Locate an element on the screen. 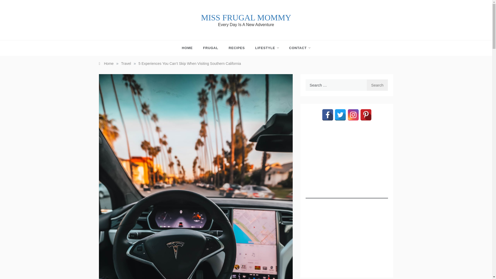 The image size is (496, 279). LIFESTYLE is located at coordinates (267, 48).